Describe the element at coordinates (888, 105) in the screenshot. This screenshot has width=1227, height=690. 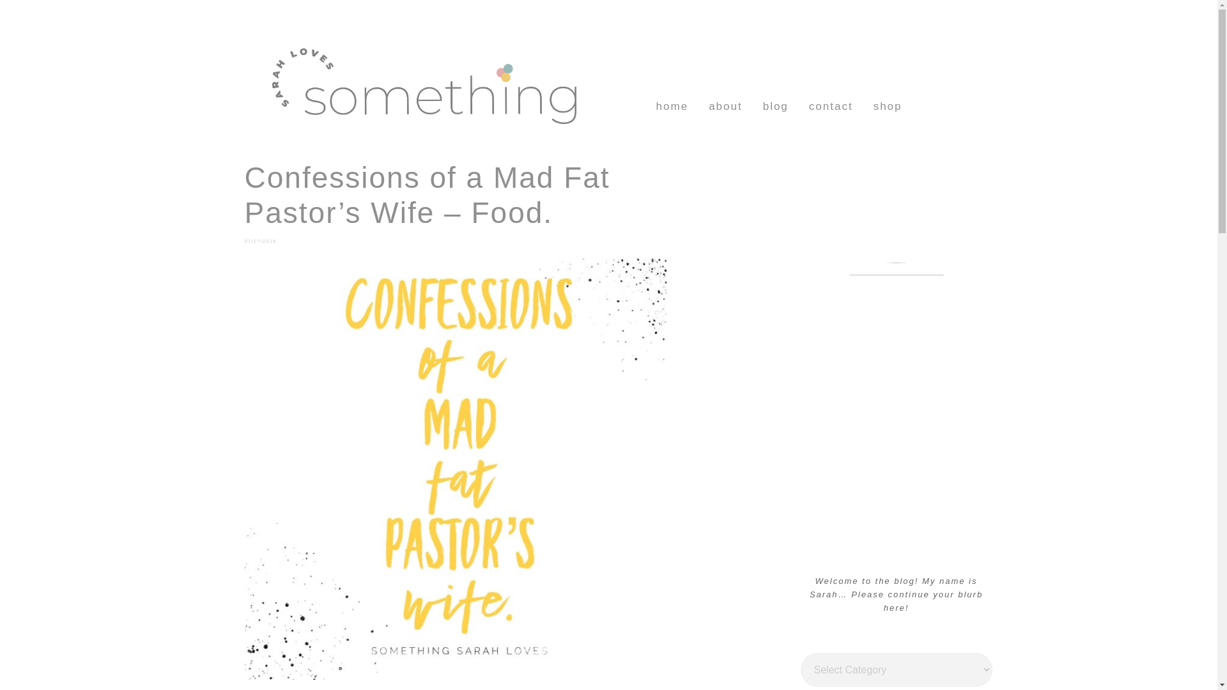
I see `shop` at that location.